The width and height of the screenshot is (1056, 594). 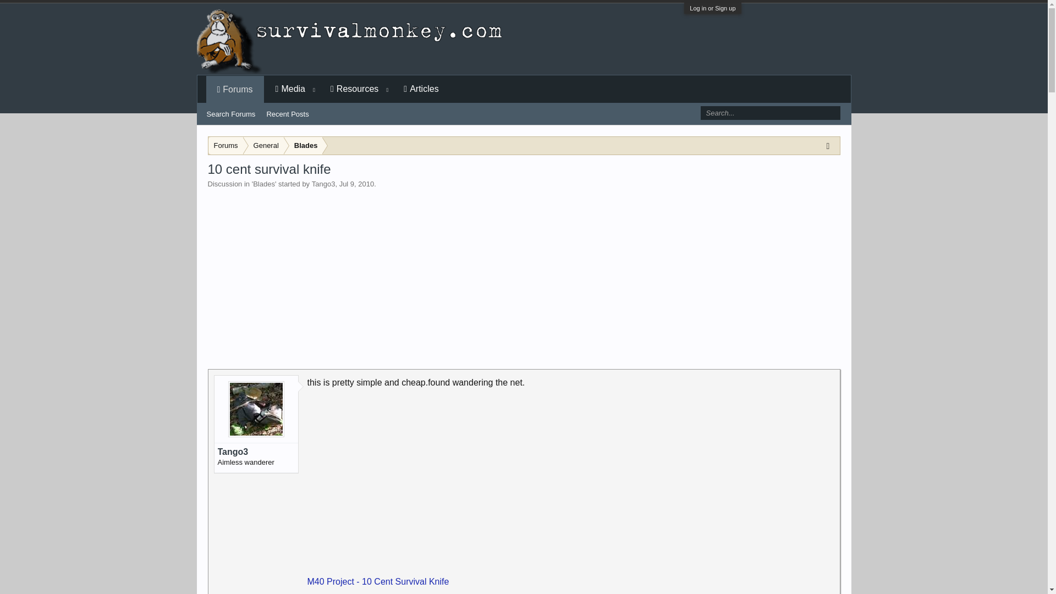 What do you see at coordinates (304, 146) in the screenshot?
I see `Blades` at bounding box center [304, 146].